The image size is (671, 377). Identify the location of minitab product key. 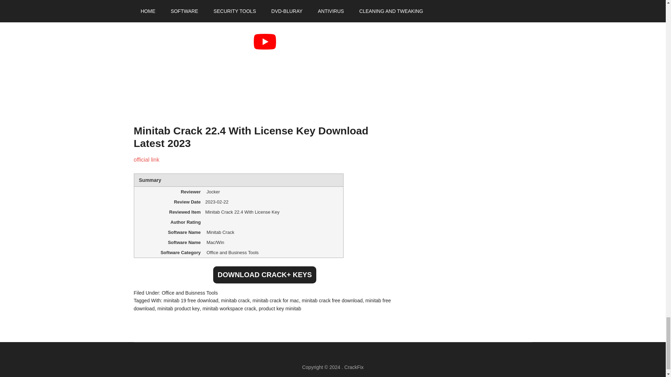
(178, 309).